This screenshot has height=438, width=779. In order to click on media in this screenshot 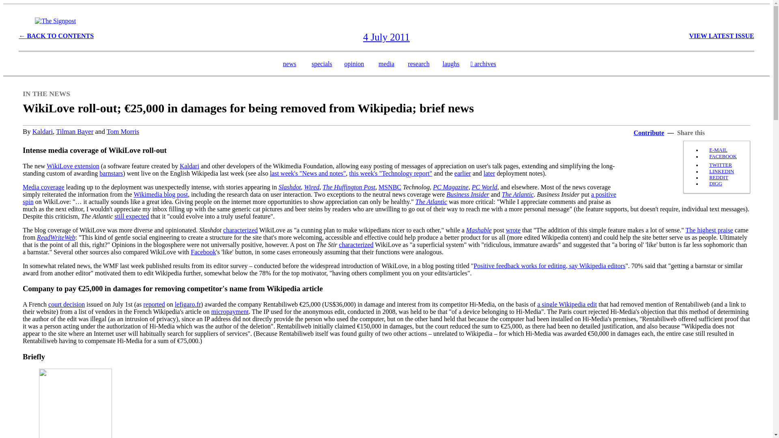, I will do `click(386, 64)`.